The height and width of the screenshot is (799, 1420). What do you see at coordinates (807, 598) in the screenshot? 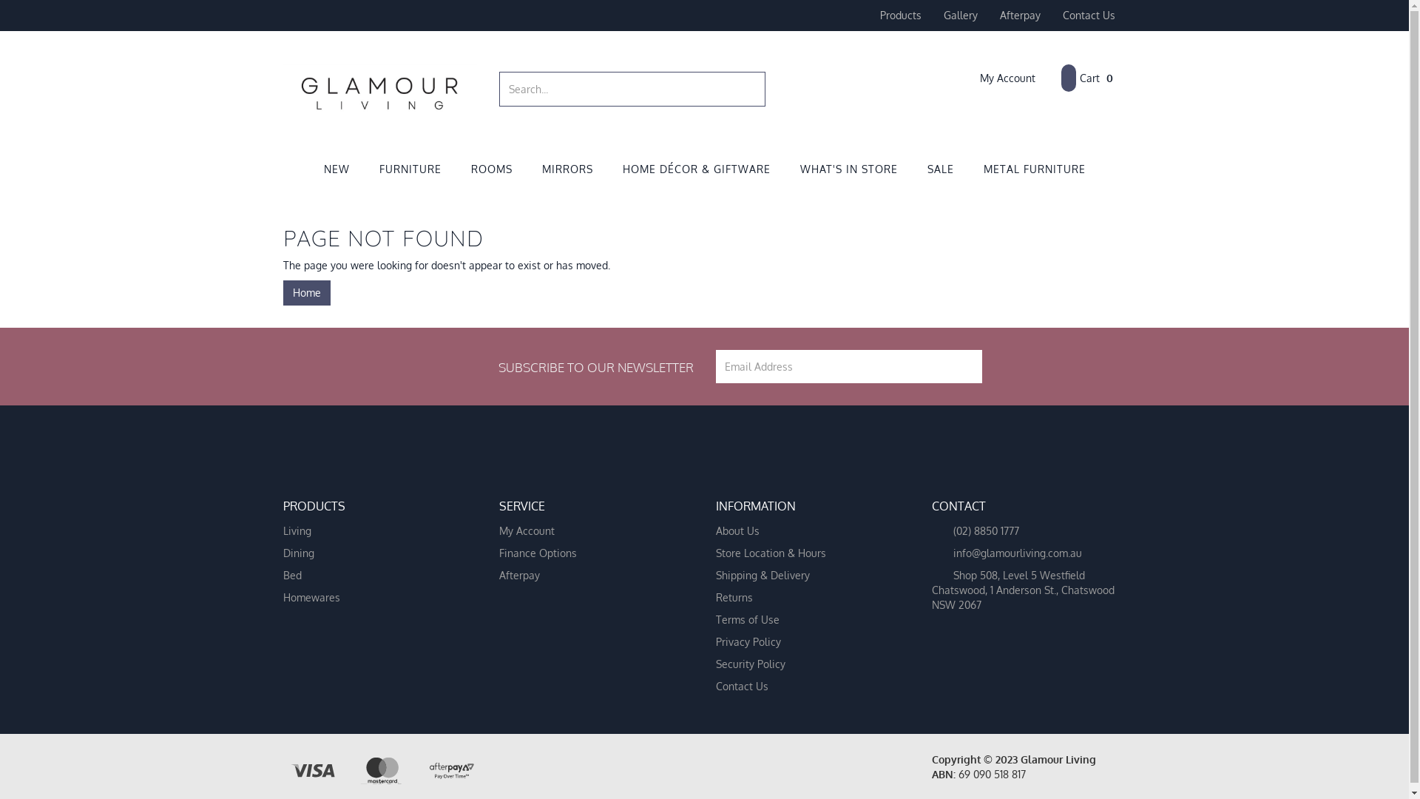
I see `Returns` at bounding box center [807, 598].